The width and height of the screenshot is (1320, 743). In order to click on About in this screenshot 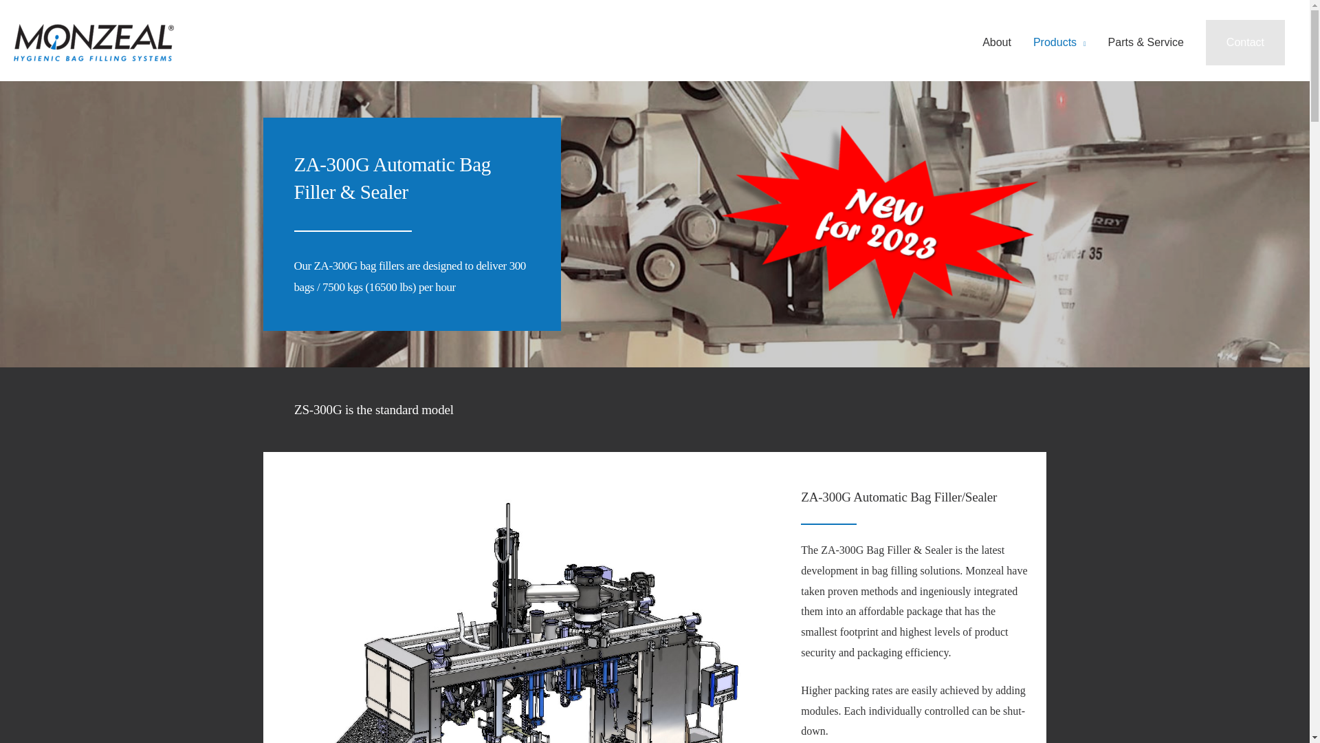, I will do `click(997, 43)`.